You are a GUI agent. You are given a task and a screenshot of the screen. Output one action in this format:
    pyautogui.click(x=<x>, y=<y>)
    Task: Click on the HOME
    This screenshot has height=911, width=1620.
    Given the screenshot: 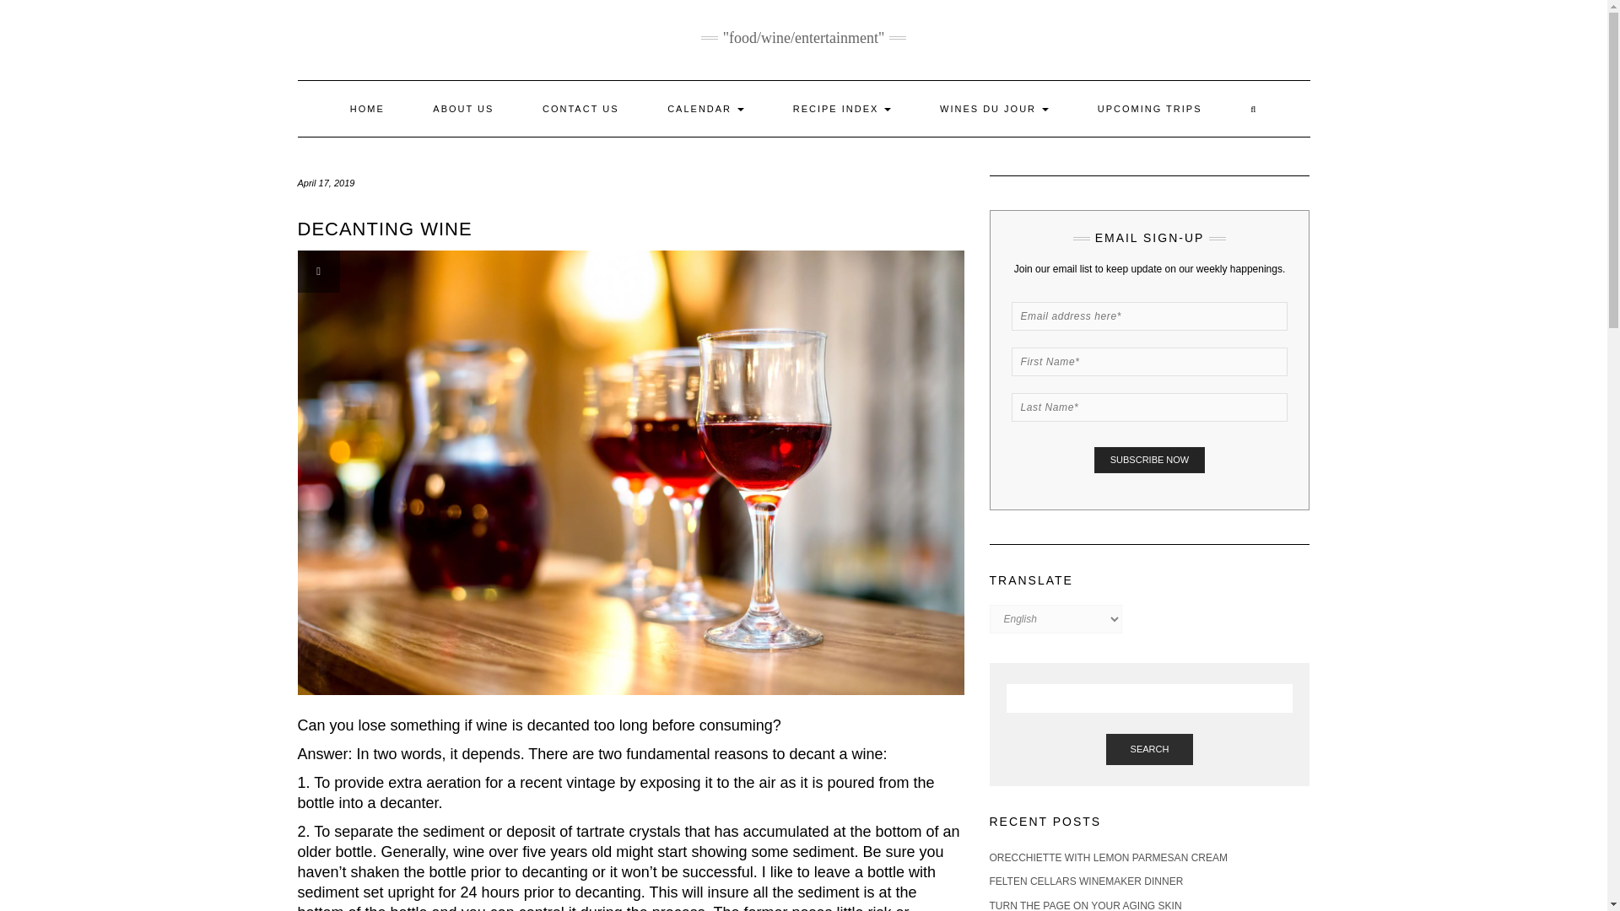 What is the action you would take?
    pyautogui.click(x=367, y=109)
    